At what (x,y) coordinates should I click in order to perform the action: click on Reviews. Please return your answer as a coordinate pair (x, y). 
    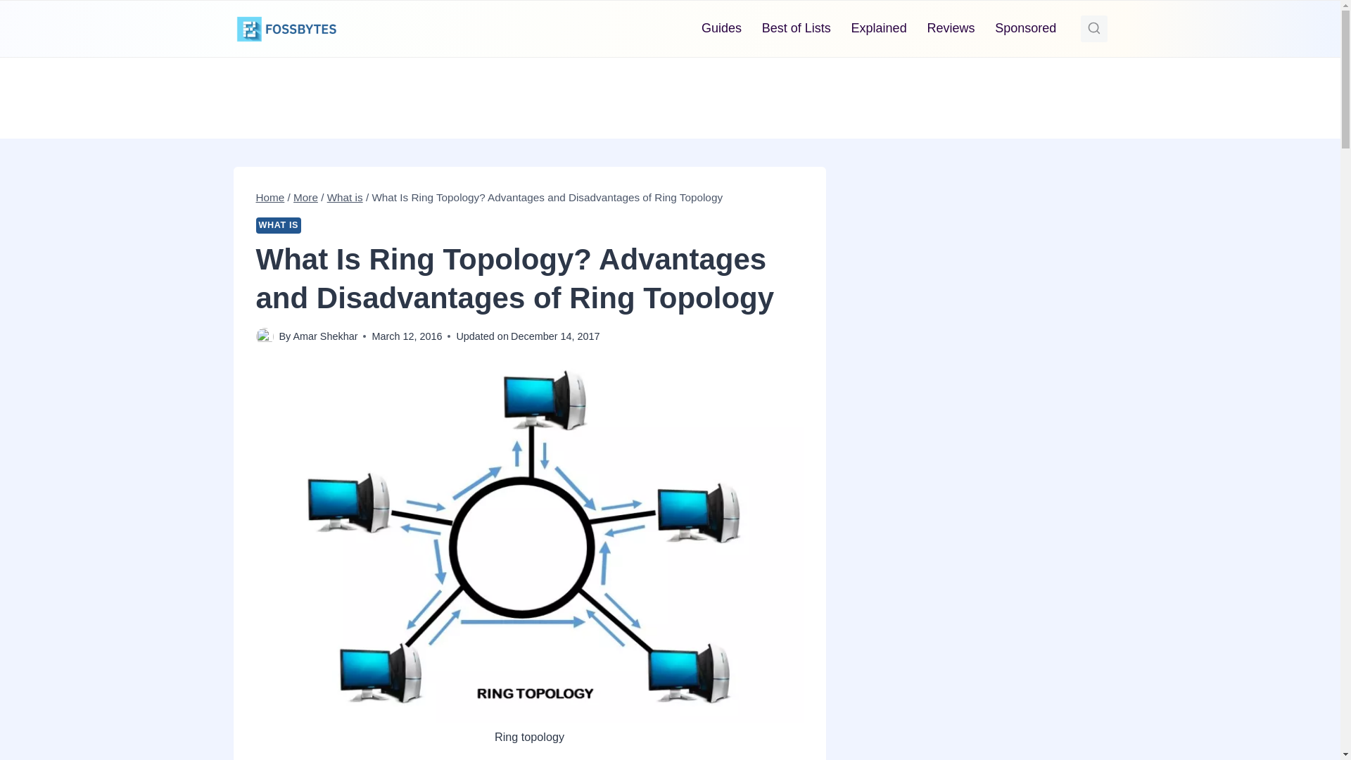
    Looking at the image, I should click on (951, 28).